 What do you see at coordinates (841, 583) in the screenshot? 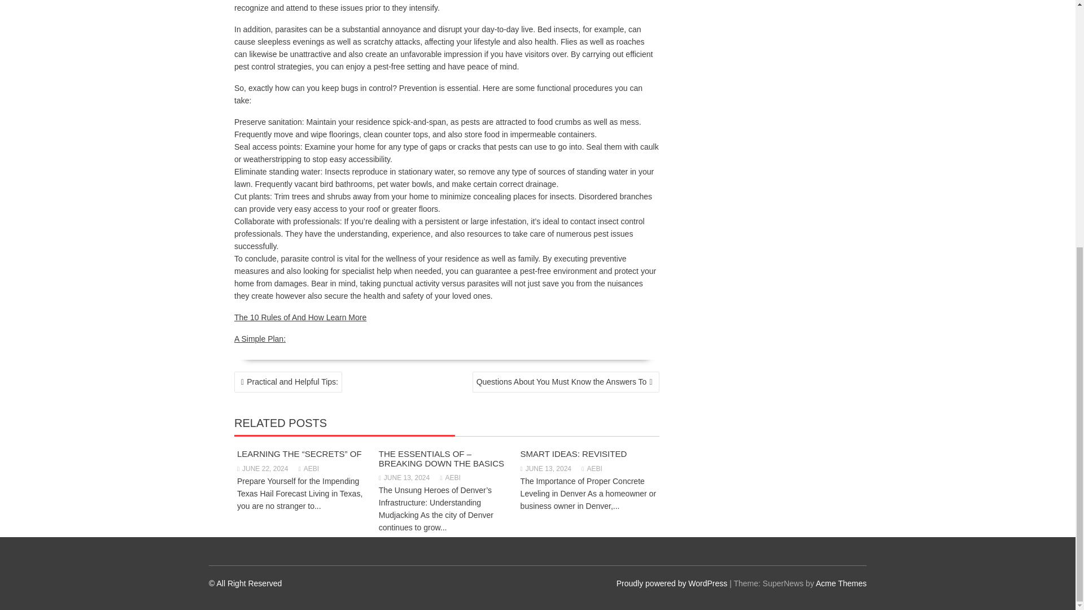
I see `Acme Themes` at bounding box center [841, 583].